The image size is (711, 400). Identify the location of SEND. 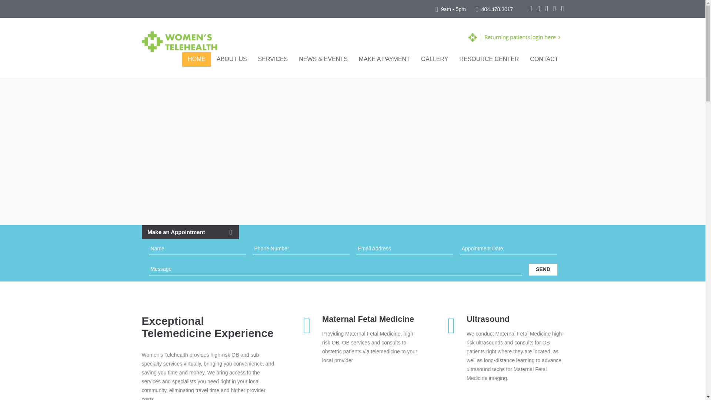
(543, 270).